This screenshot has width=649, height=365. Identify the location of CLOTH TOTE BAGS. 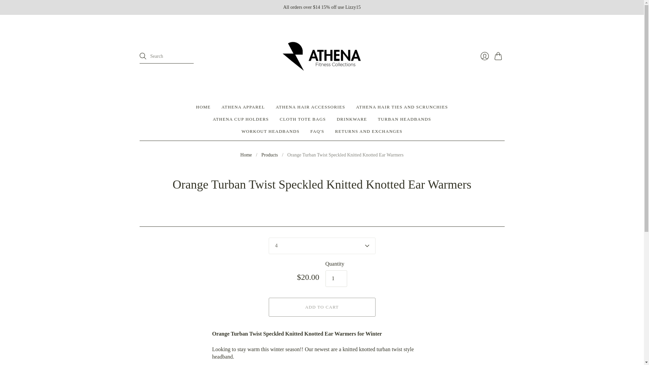
(303, 119).